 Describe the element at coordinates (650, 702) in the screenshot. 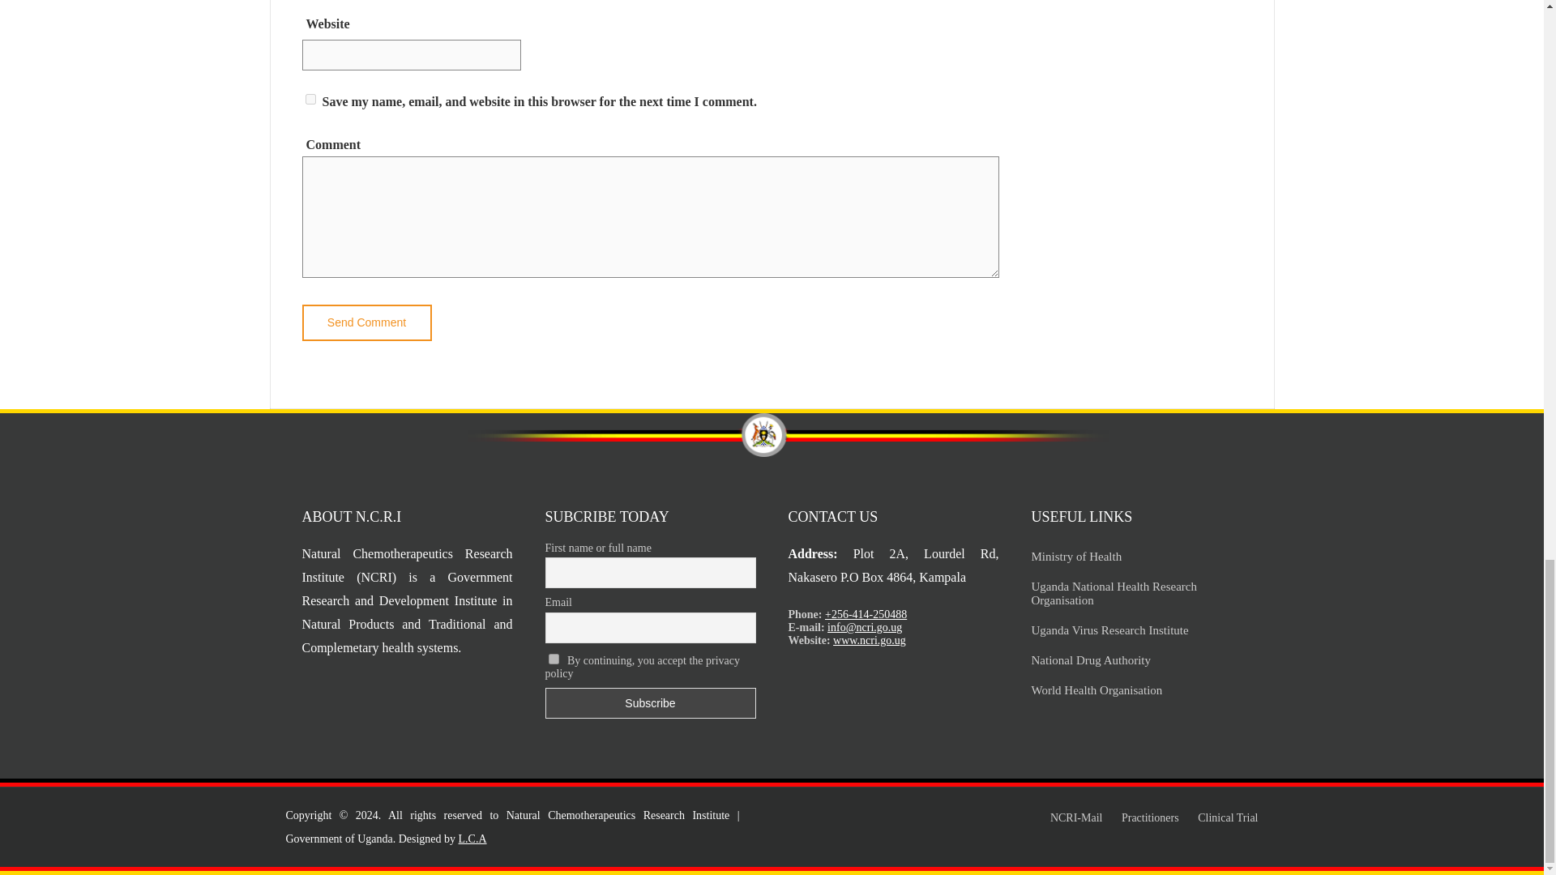

I see `Subscribe` at that location.